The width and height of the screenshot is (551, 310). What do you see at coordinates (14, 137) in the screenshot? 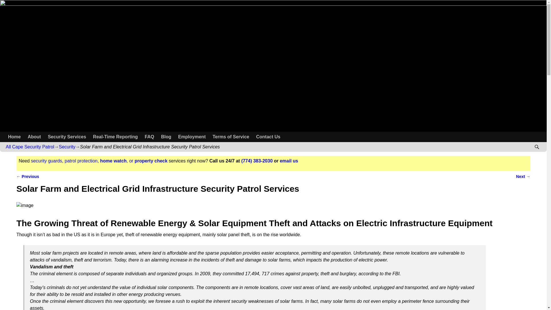
I see `Home` at bounding box center [14, 137].